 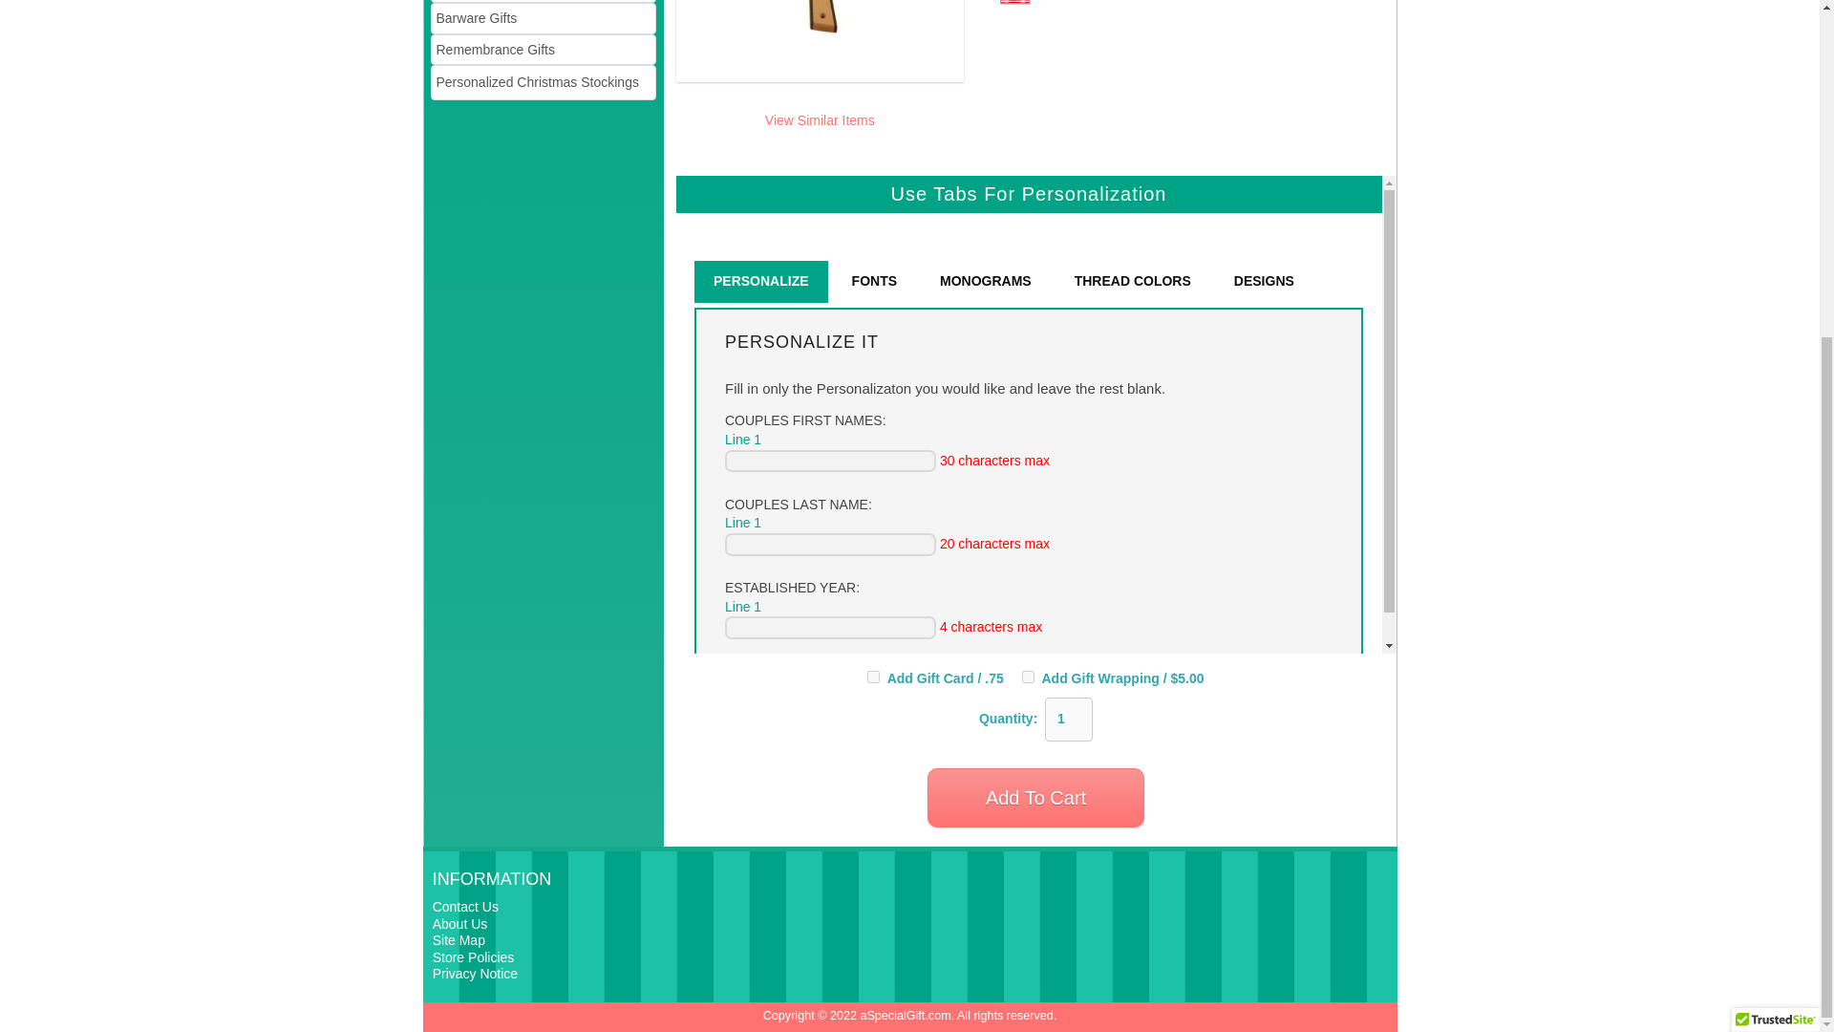 I want to click on View Similar Items, so click(x=820, y=119).